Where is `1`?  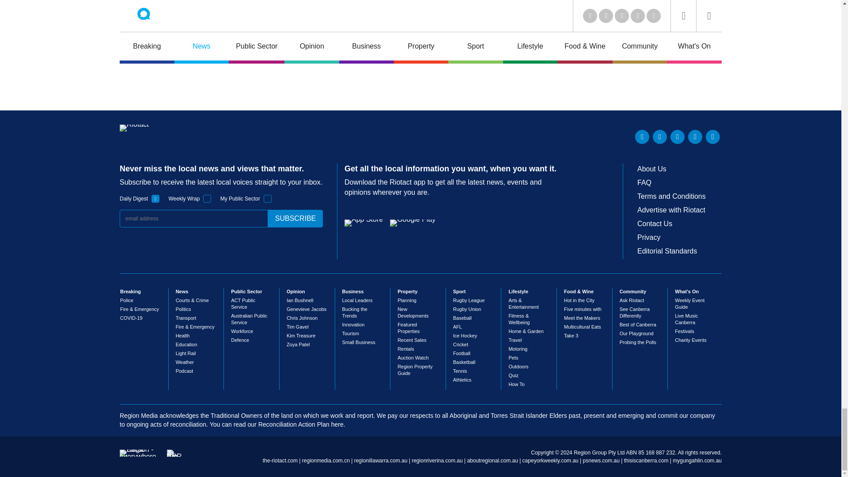 1 is located at coordinates (268, 199).